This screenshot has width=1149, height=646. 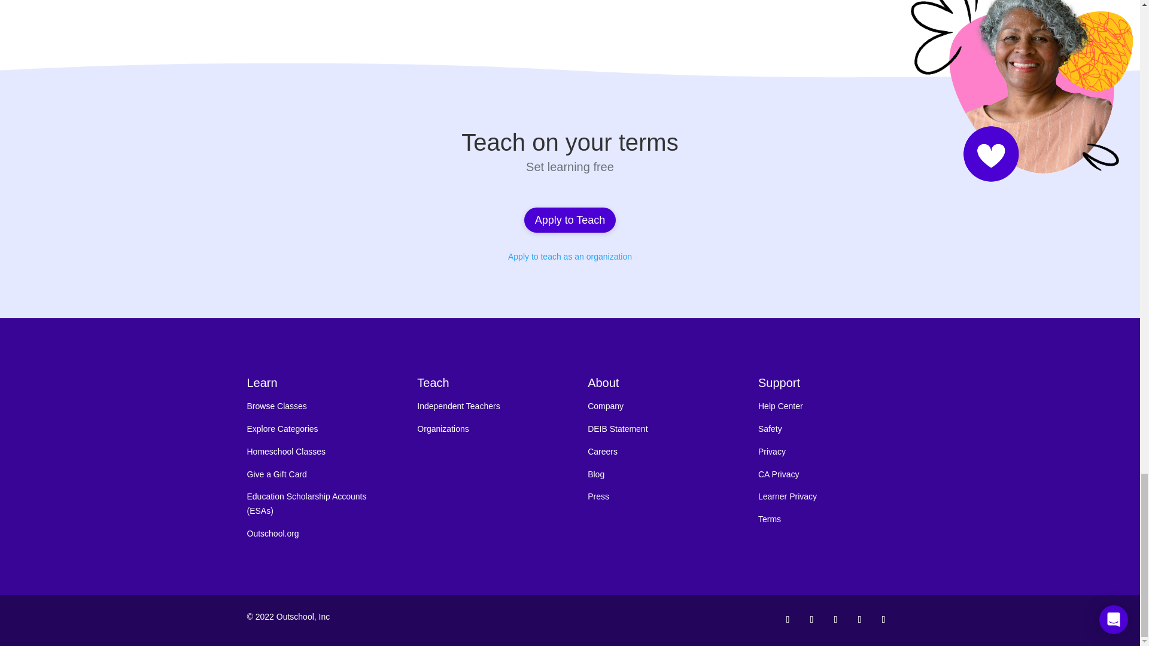 What do you see at coordinates (883, 619) in the screenshot?
I see `Follow on Youtube` at bounding box center [883, 619].